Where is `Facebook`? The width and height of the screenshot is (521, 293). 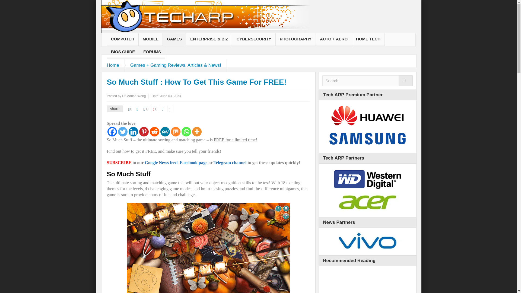
Facebook is located at coordinates (112, 132).